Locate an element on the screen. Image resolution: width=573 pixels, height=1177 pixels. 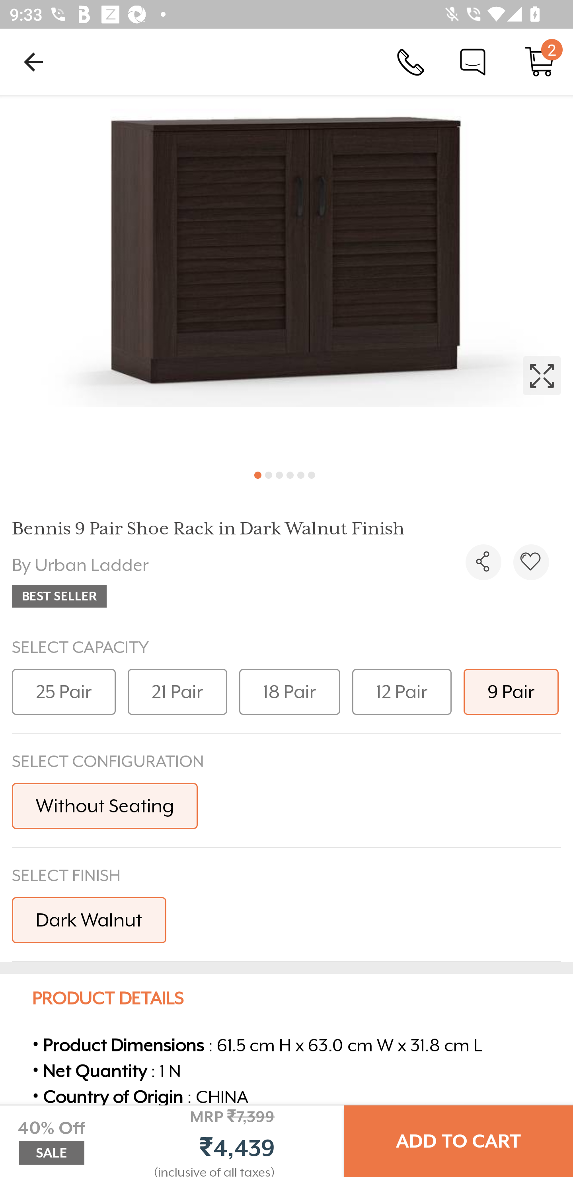
Cart is located at coordinates (540, 61).